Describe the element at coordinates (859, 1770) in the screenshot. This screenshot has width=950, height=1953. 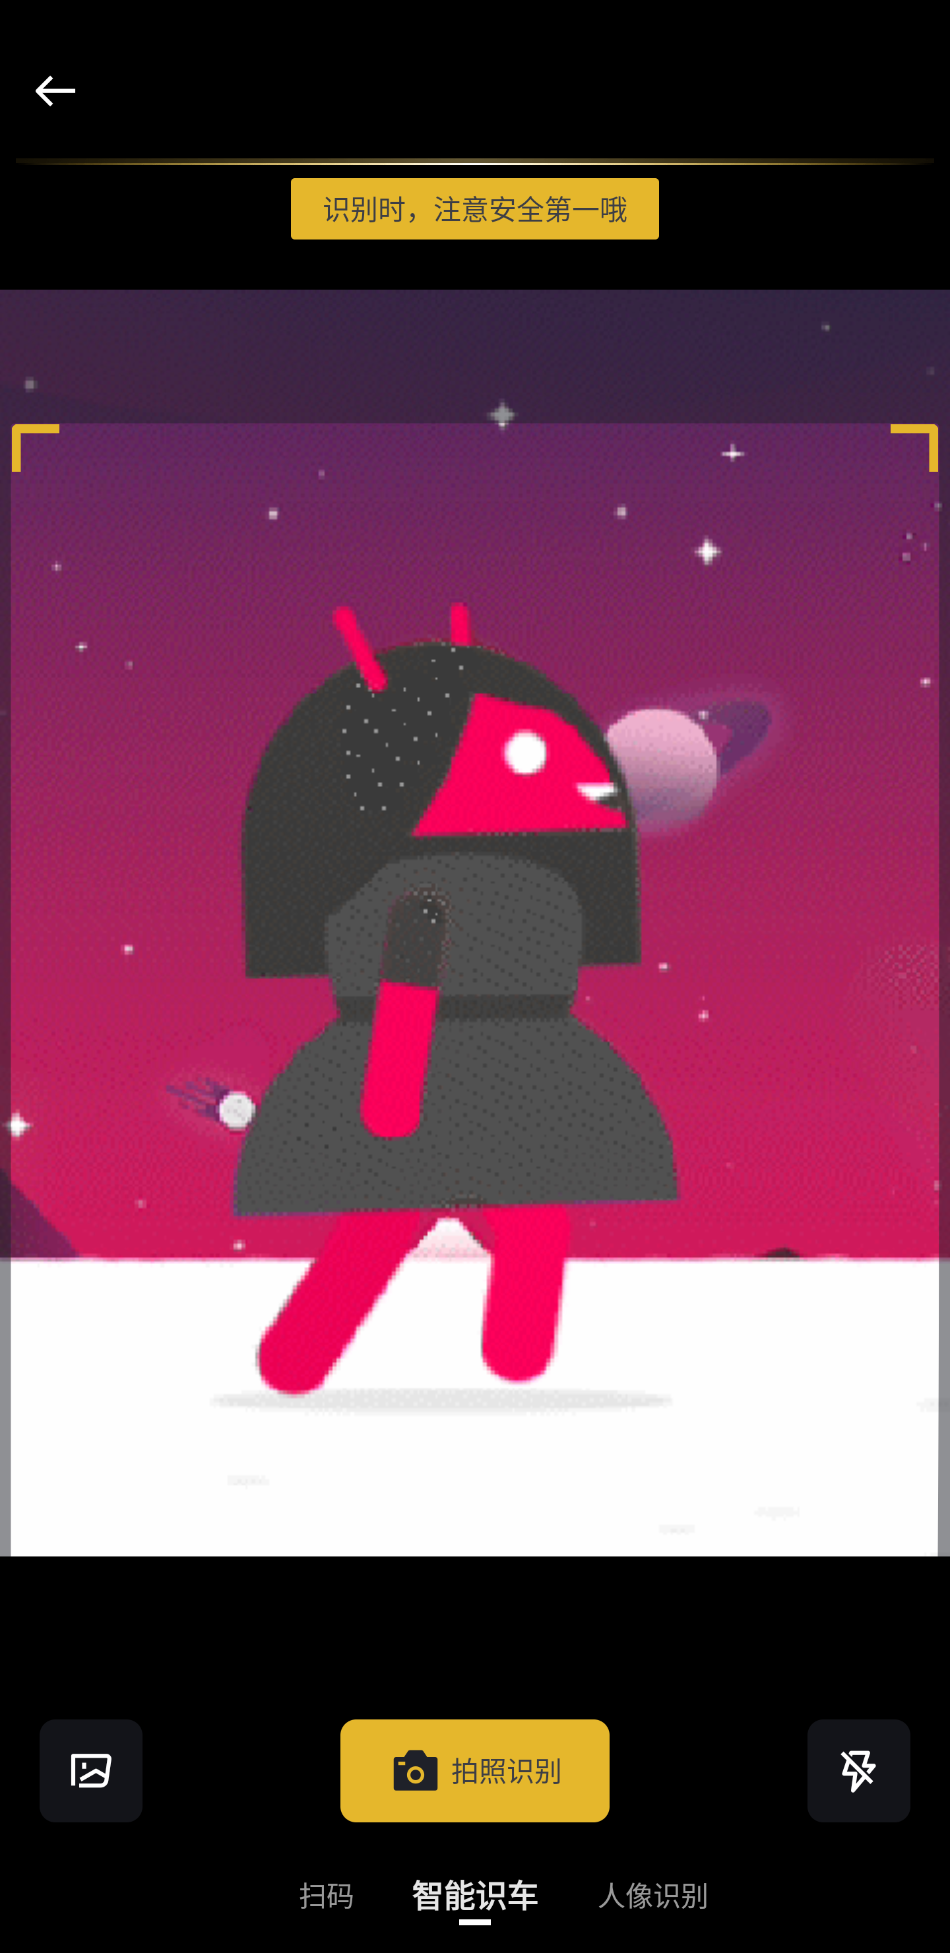
I see `` at that location.